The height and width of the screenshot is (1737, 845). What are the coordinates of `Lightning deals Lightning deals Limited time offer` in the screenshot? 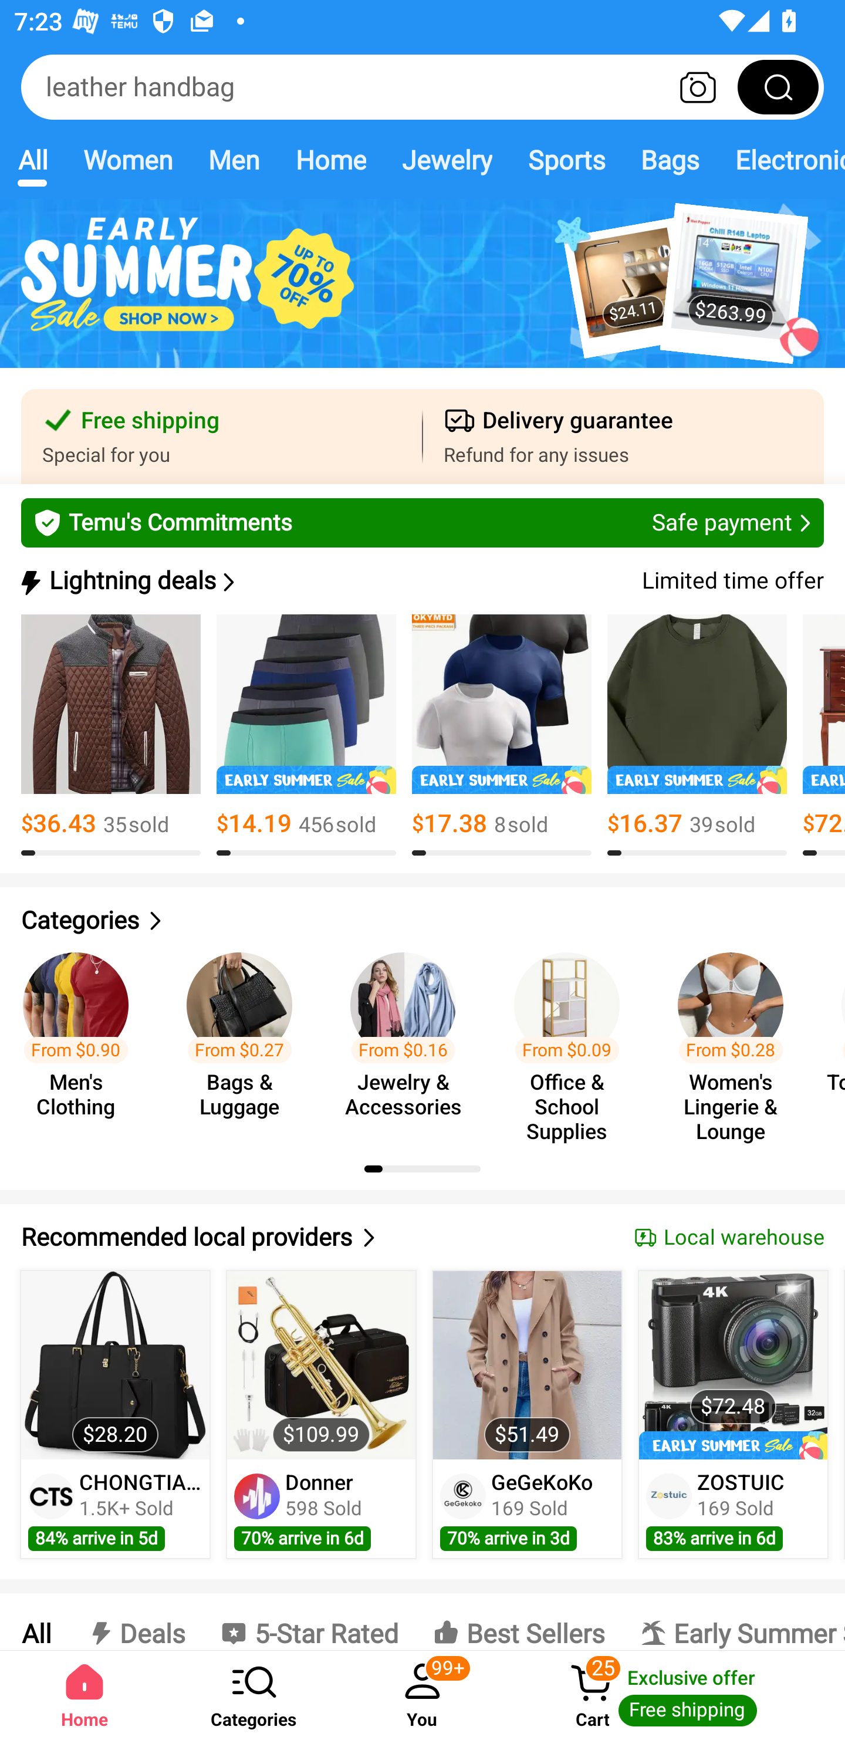 It's located at (421, 581).